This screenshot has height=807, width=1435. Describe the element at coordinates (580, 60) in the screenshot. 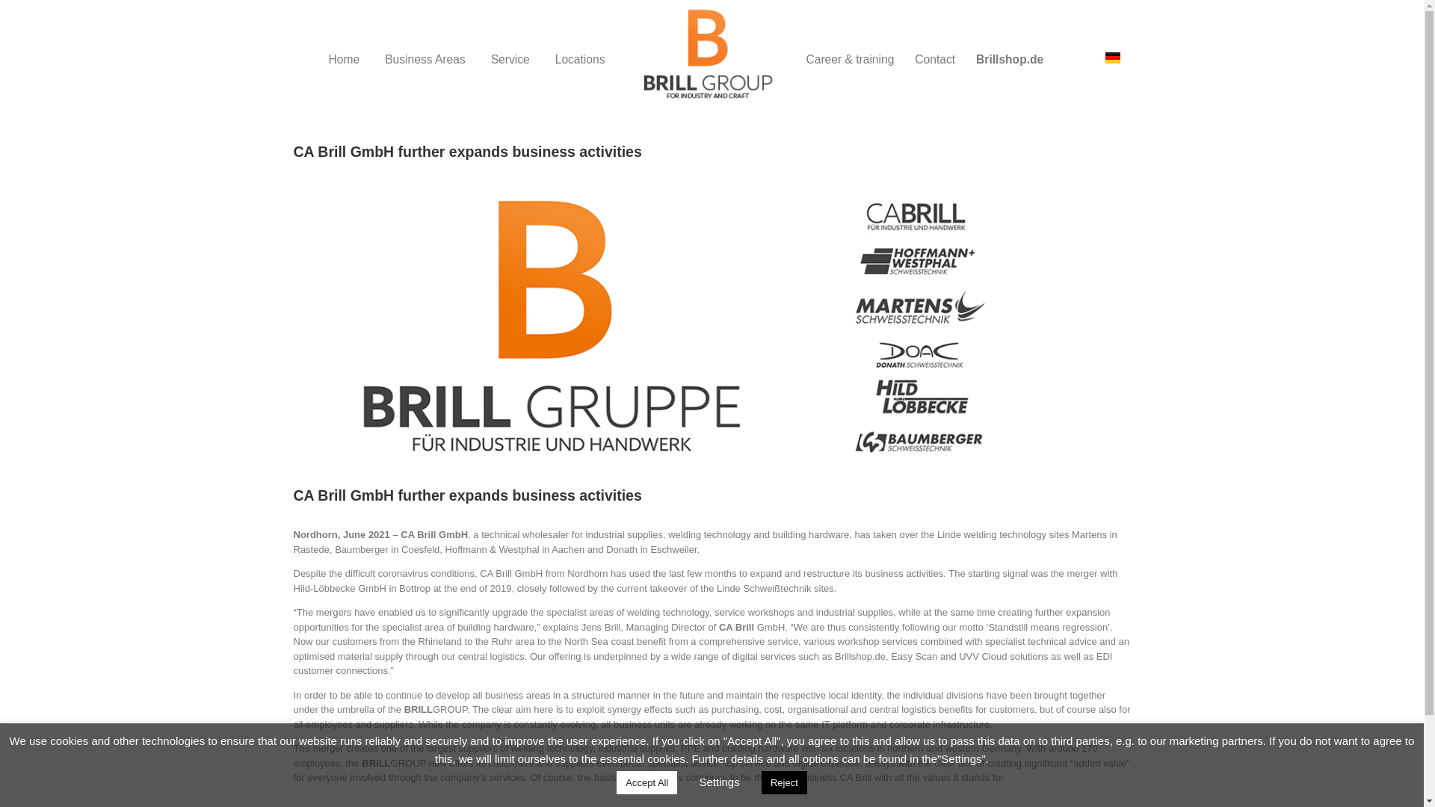

I see `Locations` at that location.